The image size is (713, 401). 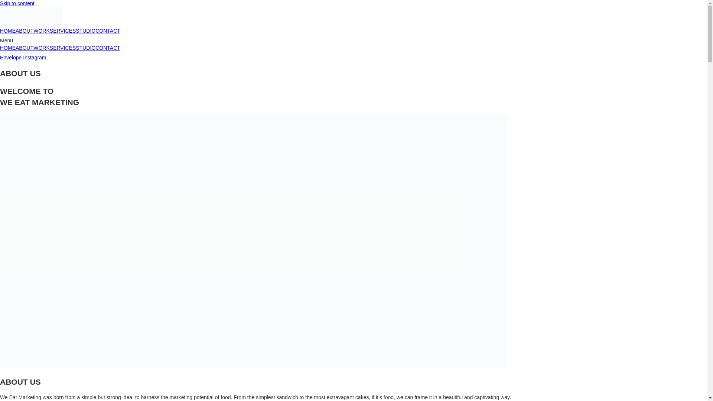 What do you see at coordinates (31, 16) in the screenshot?
I see `09827DBA-409D-4F46-BD51-6EA196C09A57` at bounding box center [31, 16].